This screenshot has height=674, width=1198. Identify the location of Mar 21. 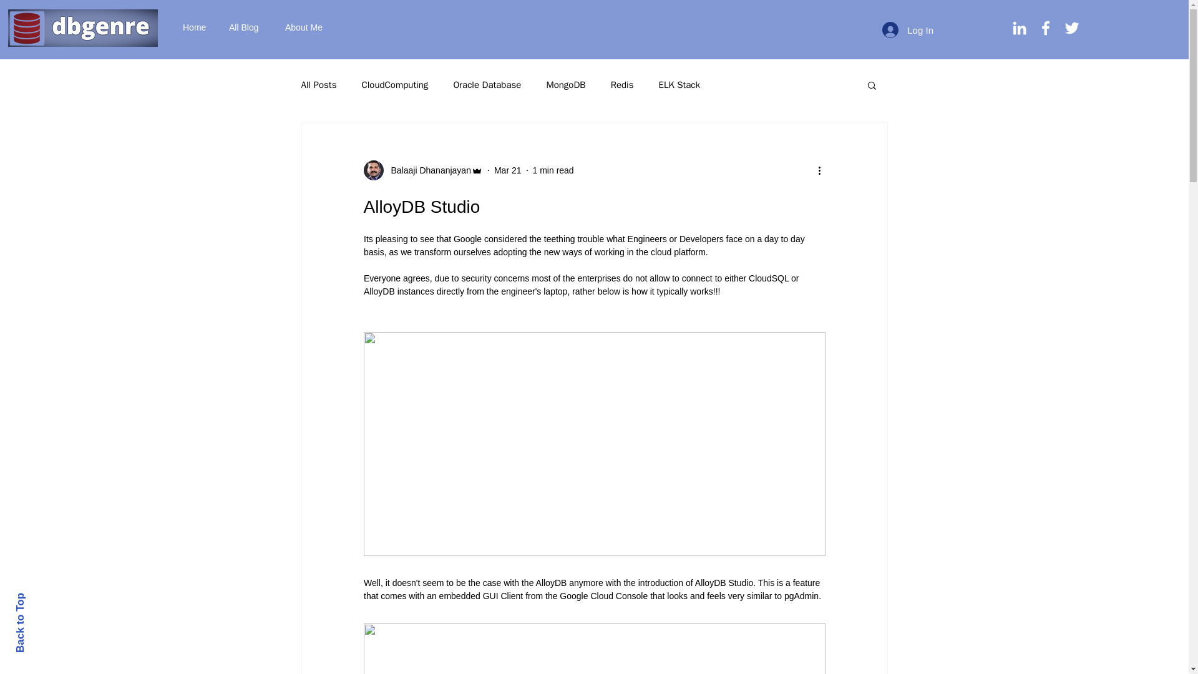
(507, 169).